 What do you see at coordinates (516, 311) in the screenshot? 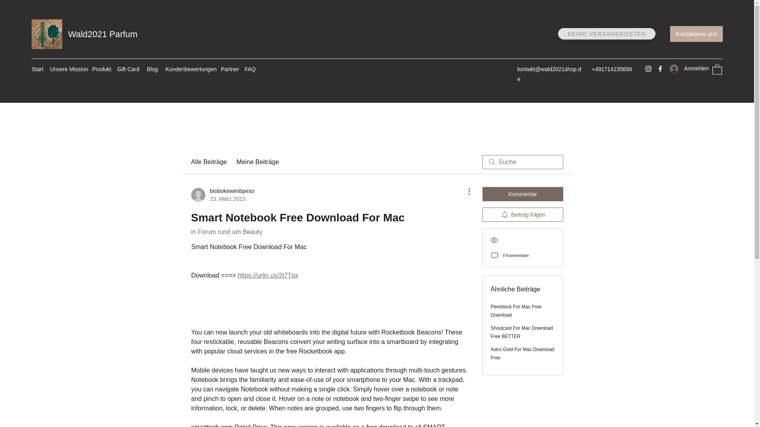
I see `Peerblock For Mac Free Download` at bounding box center [516, 311].